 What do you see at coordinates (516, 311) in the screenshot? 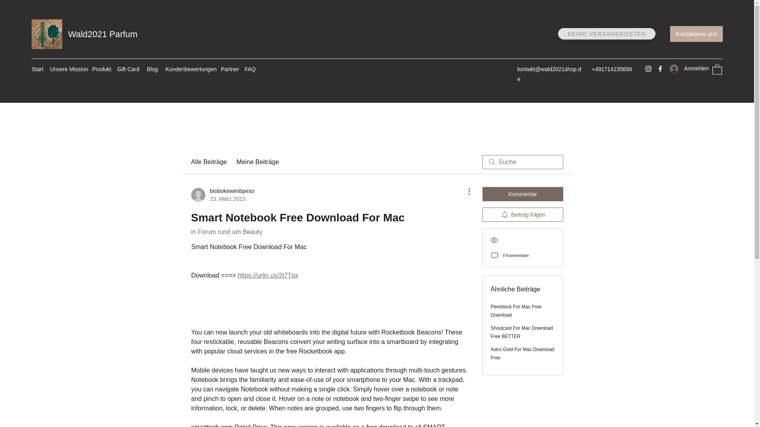
I see `Peerblock For Mac Free Download` at bounding box center [516, 311].